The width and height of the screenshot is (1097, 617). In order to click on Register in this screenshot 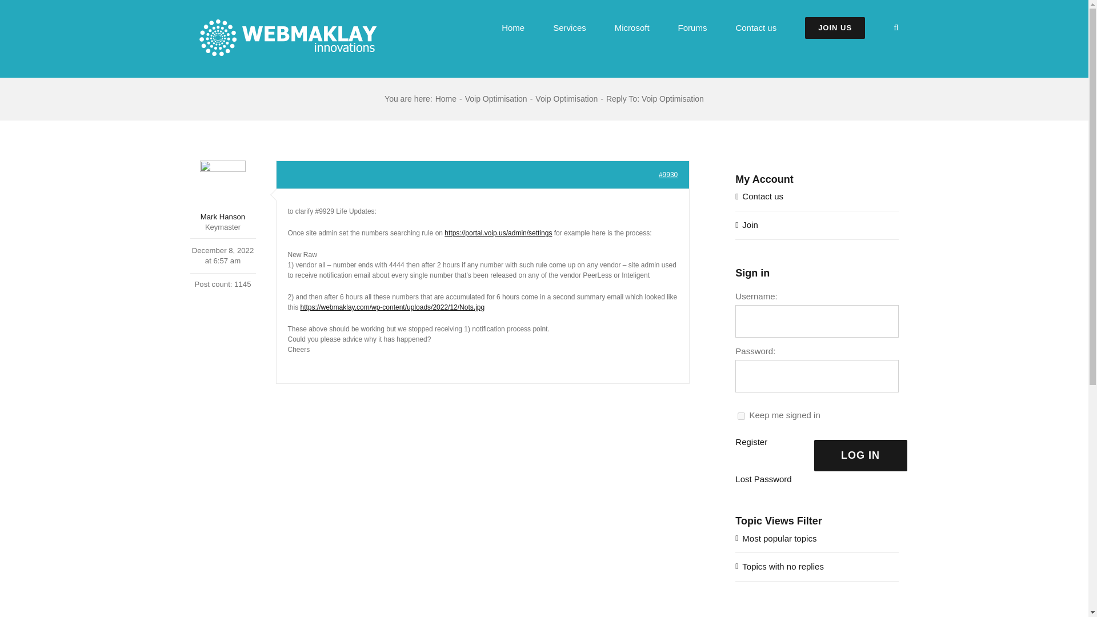, I will do `click(751, 442)`.